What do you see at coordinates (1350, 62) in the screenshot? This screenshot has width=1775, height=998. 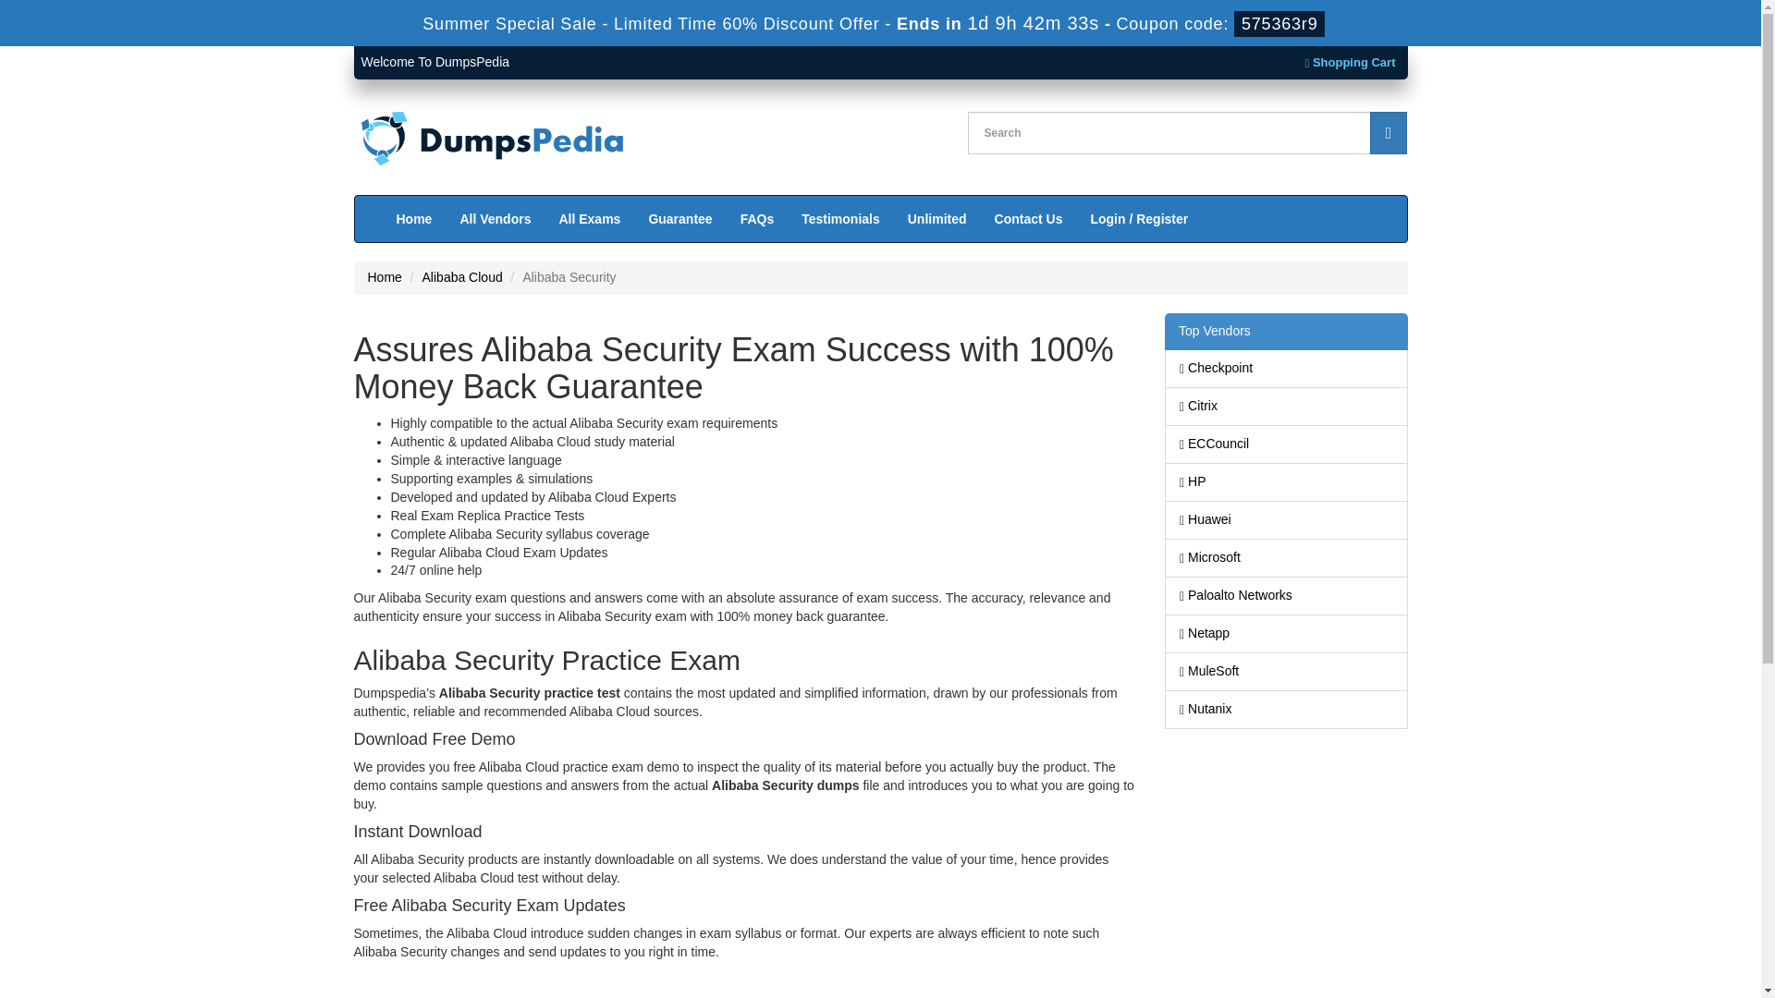 I see `Shopping Cart` at bounding box center [1350, 62].